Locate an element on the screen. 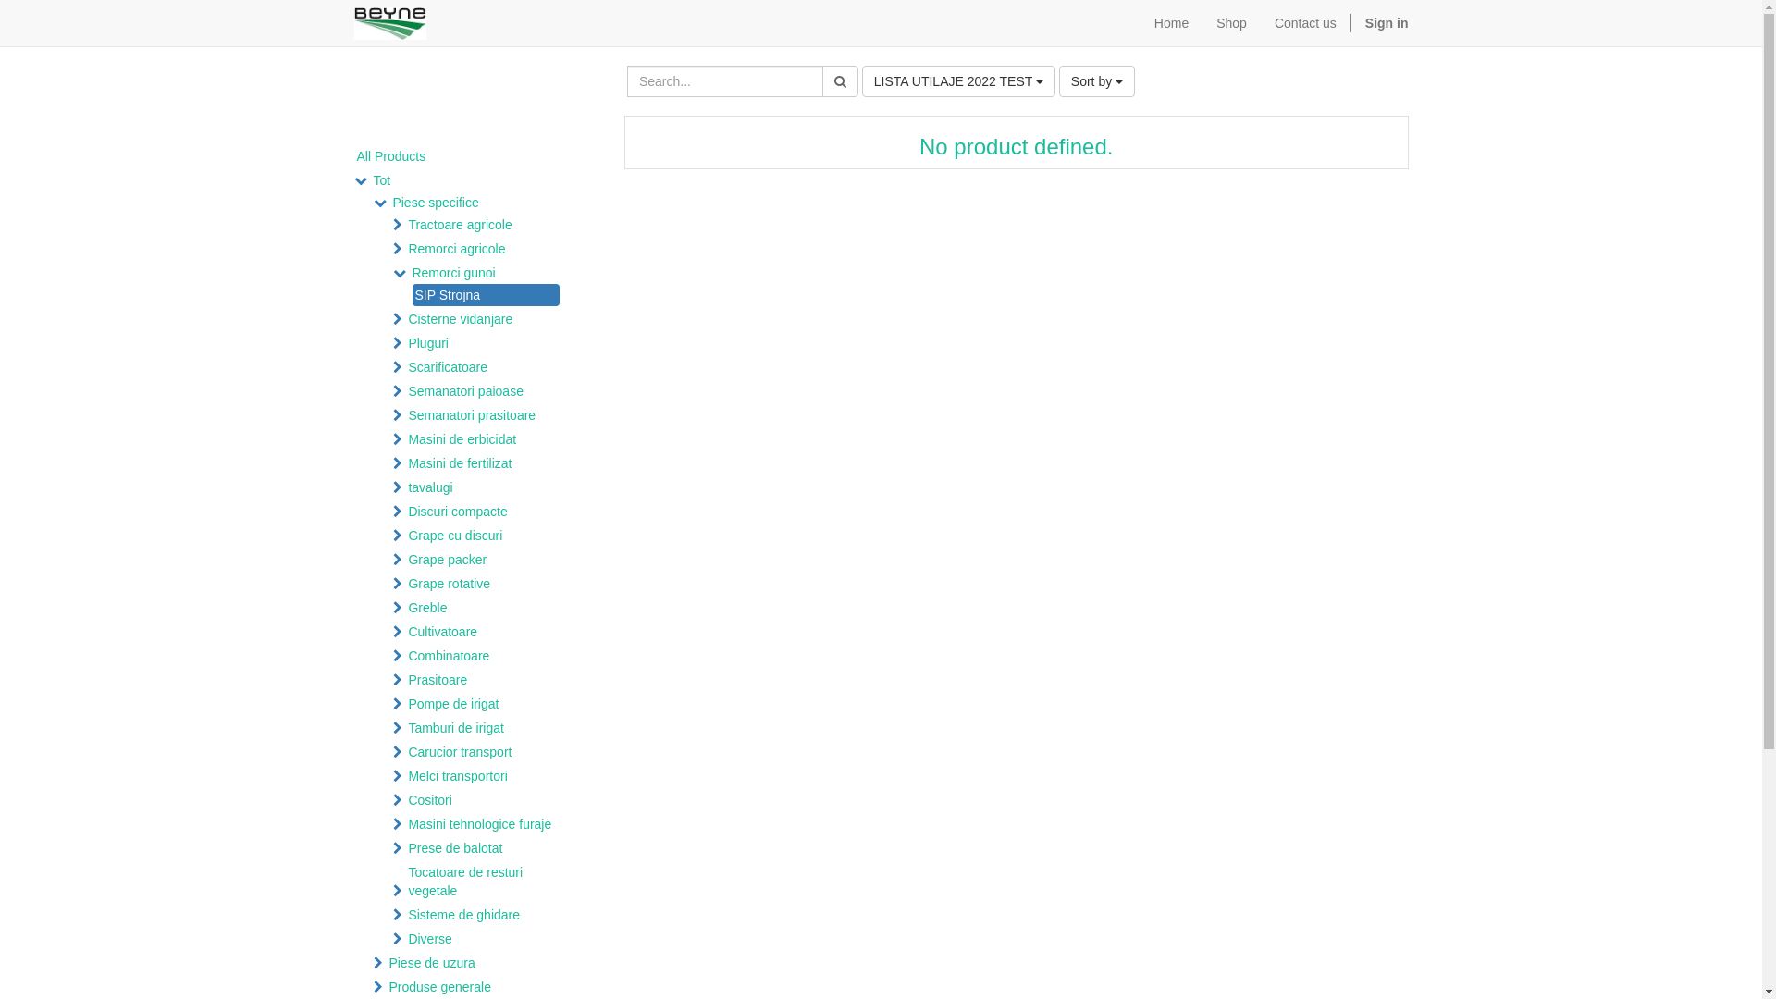 The width and height of the screenshot is (1776, 999). Pluguri is located at coordinates (487, 343).